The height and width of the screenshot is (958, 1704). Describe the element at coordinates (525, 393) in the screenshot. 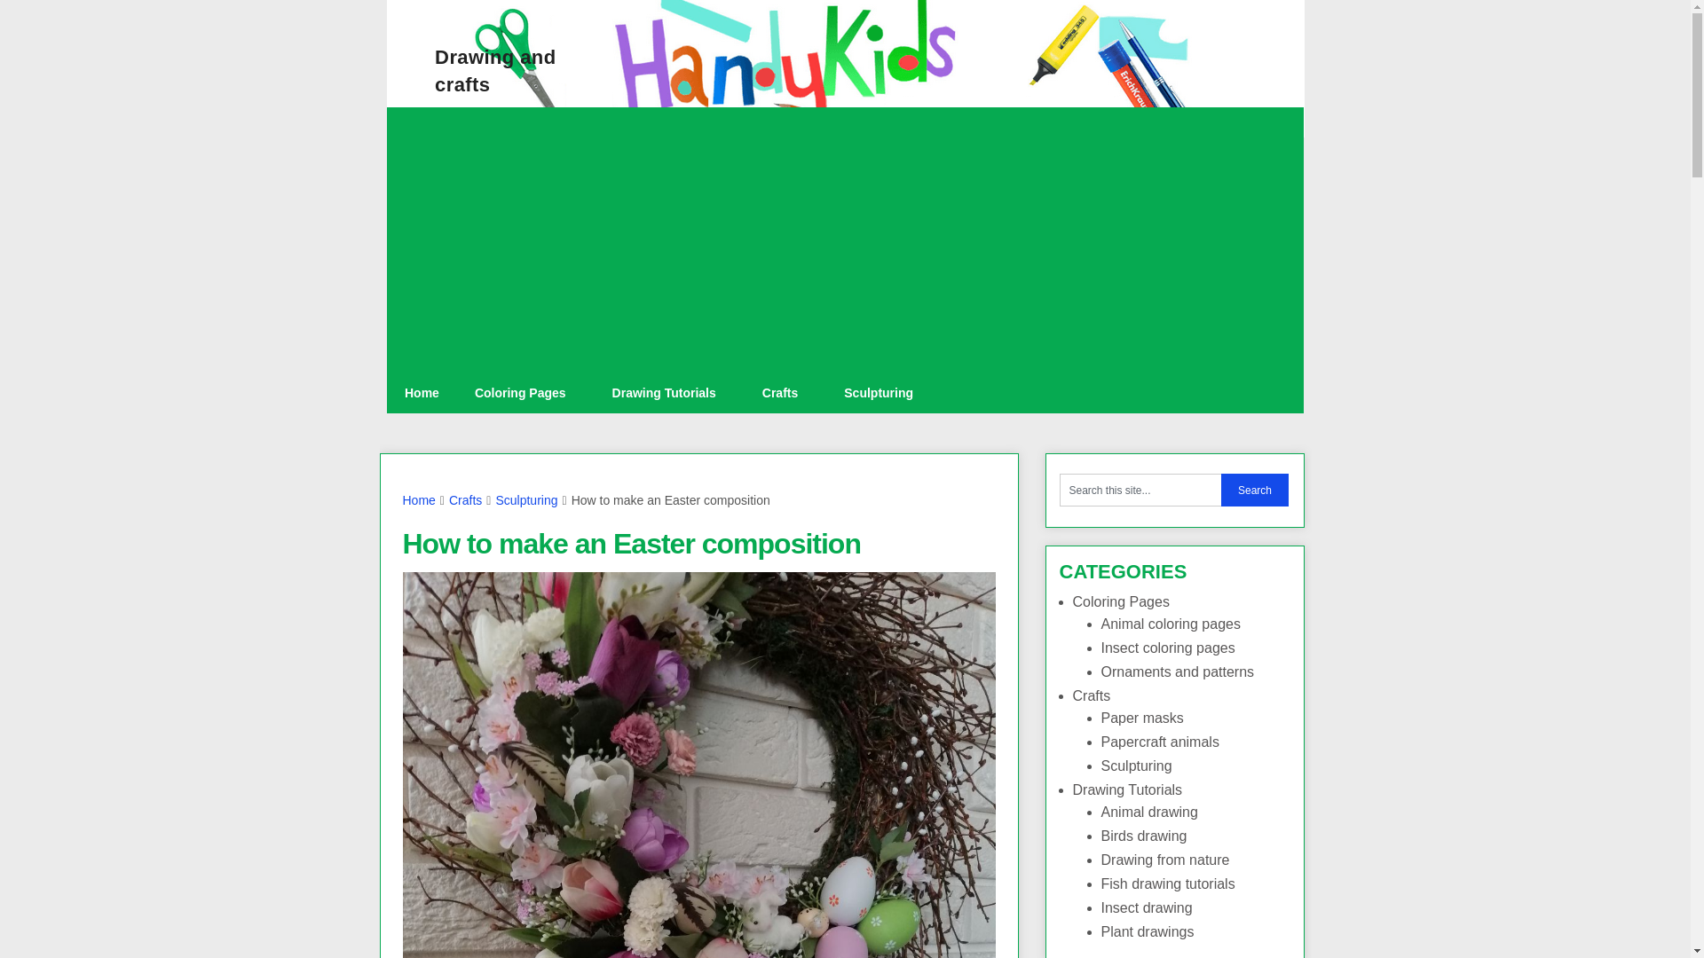

I see `Coloring Pages` at that location.